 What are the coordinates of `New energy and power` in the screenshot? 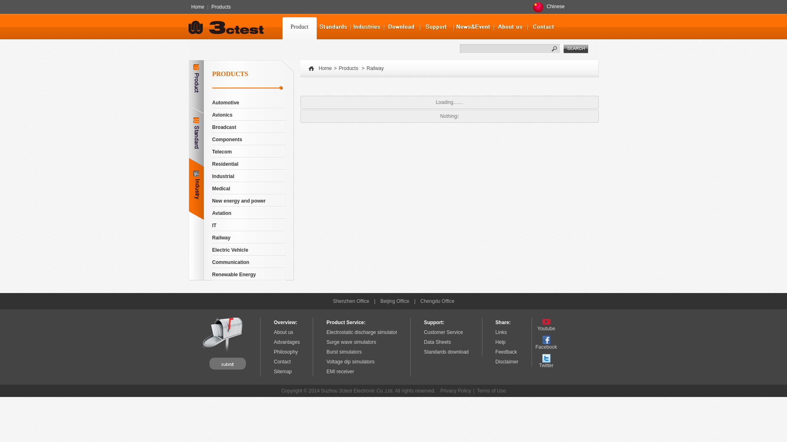 It's located at (239, 201).